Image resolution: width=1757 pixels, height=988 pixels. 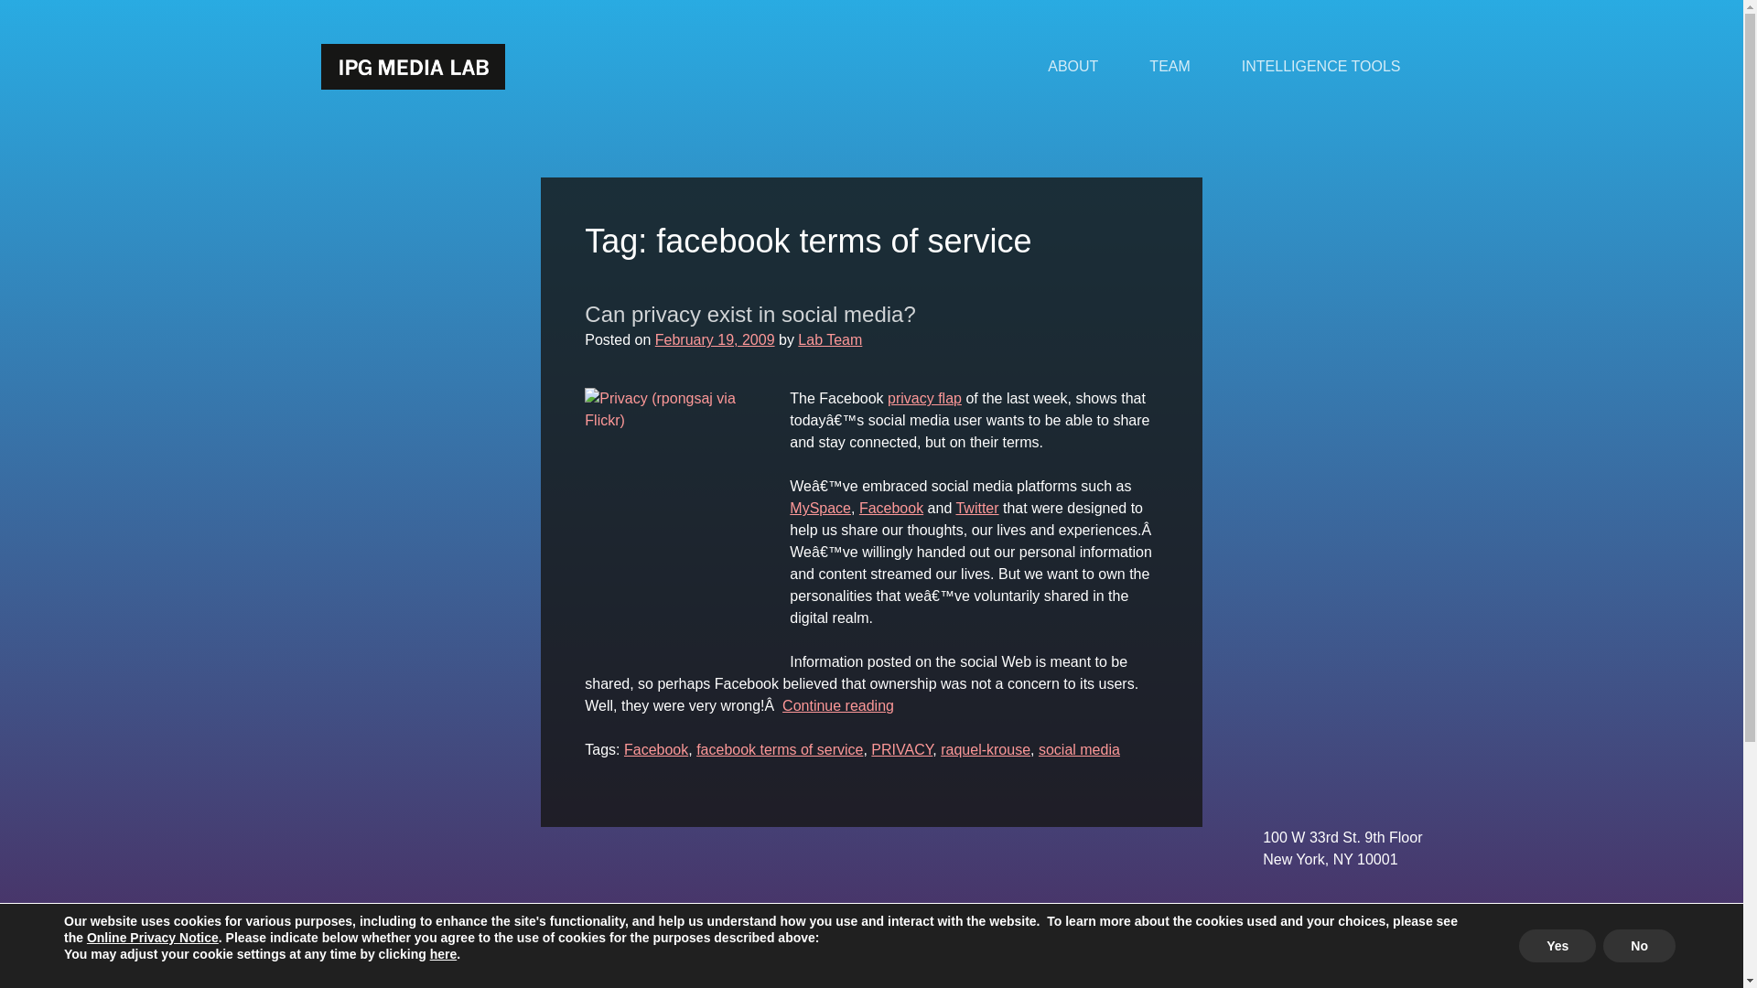 I want to click on INTELLIGENCE TOOLS, so click(x=1321, y=66).